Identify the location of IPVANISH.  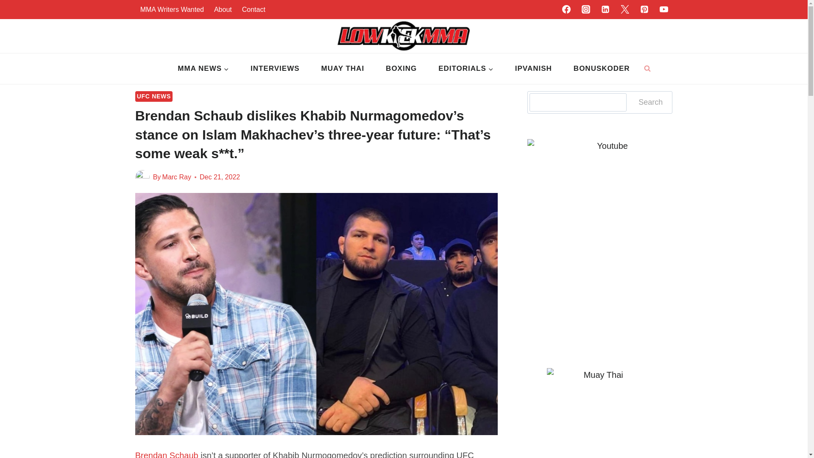
(533, 69).